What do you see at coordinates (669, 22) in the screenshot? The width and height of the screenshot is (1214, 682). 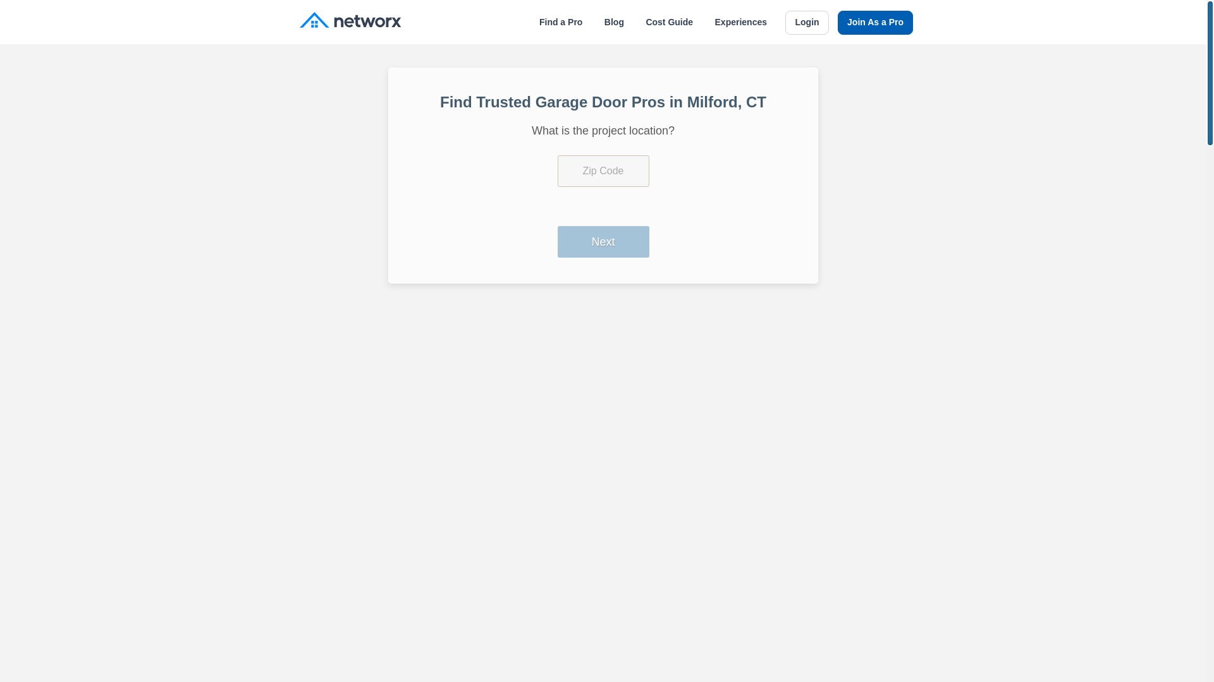 I see `Cost Guide` at bounding box center [669, 22].